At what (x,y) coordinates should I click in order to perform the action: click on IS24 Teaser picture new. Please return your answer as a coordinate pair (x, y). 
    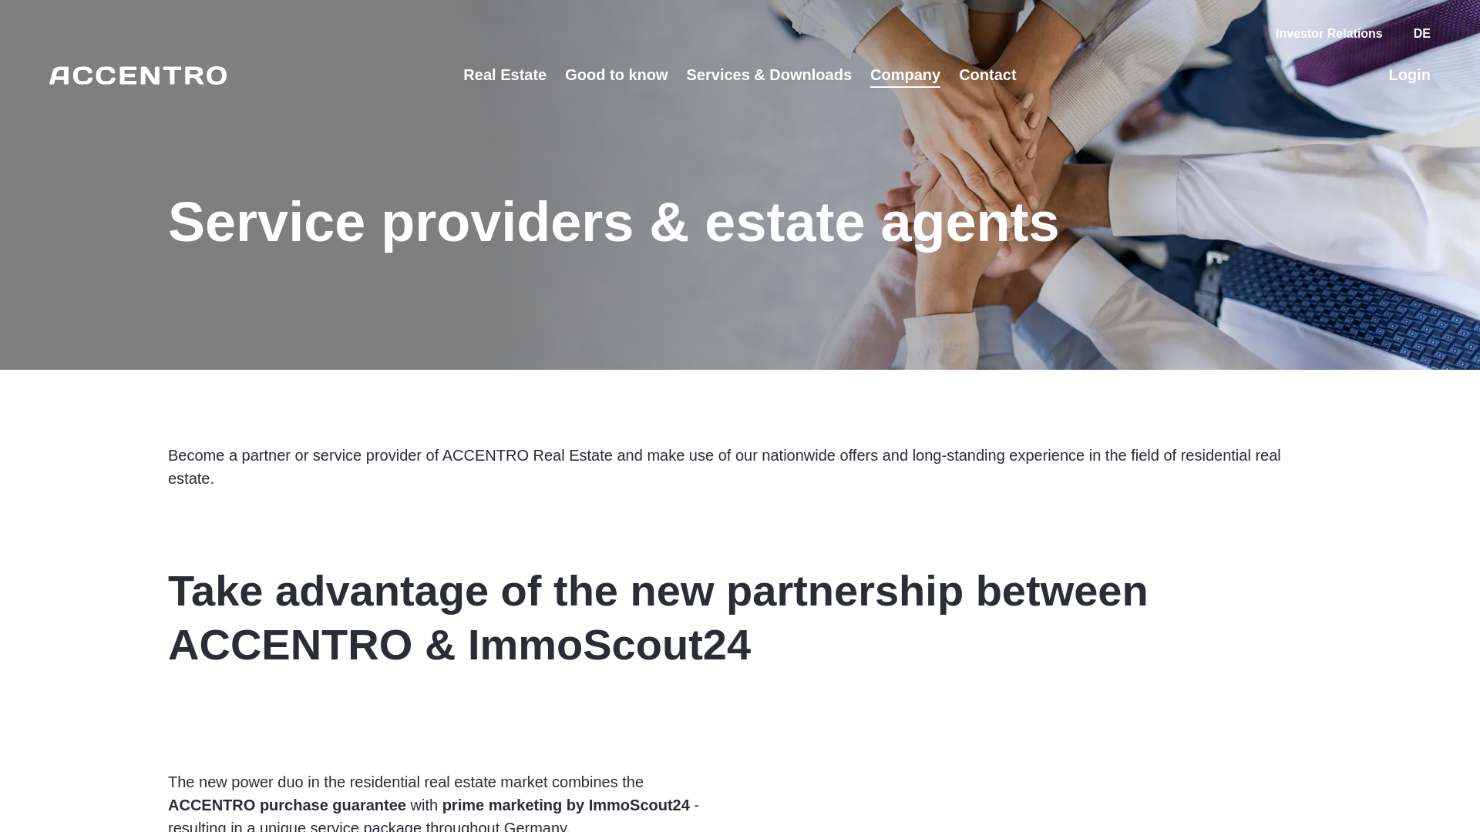
    Looking at the image, I should click on (1038, 801).